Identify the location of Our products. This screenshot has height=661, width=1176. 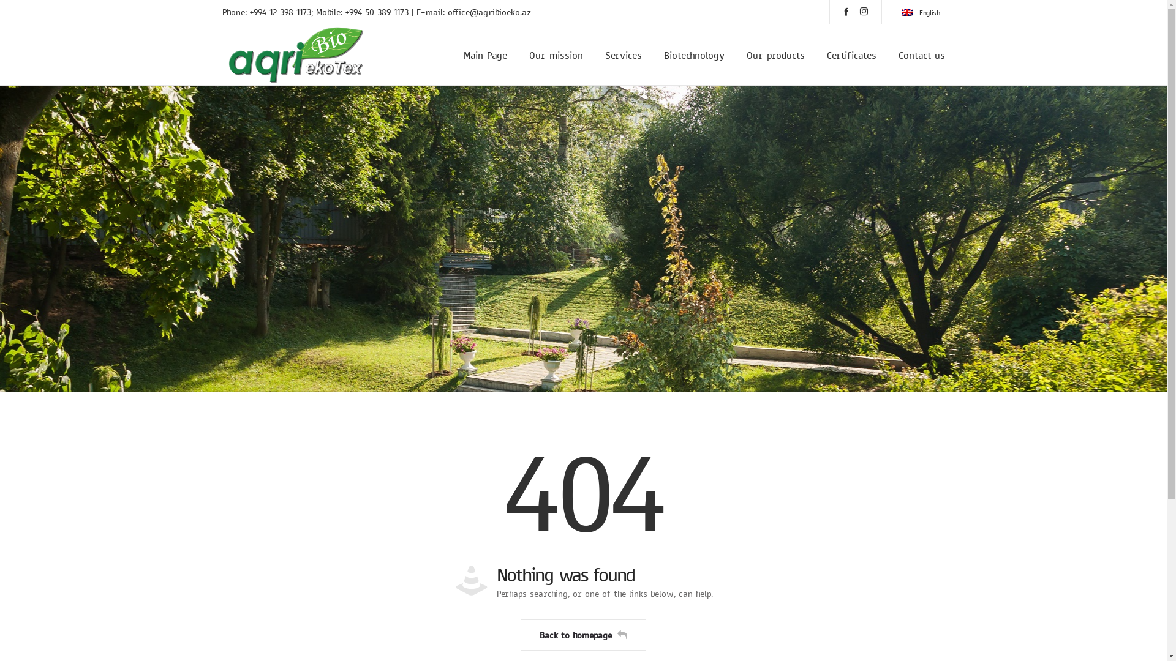
(775, 55).